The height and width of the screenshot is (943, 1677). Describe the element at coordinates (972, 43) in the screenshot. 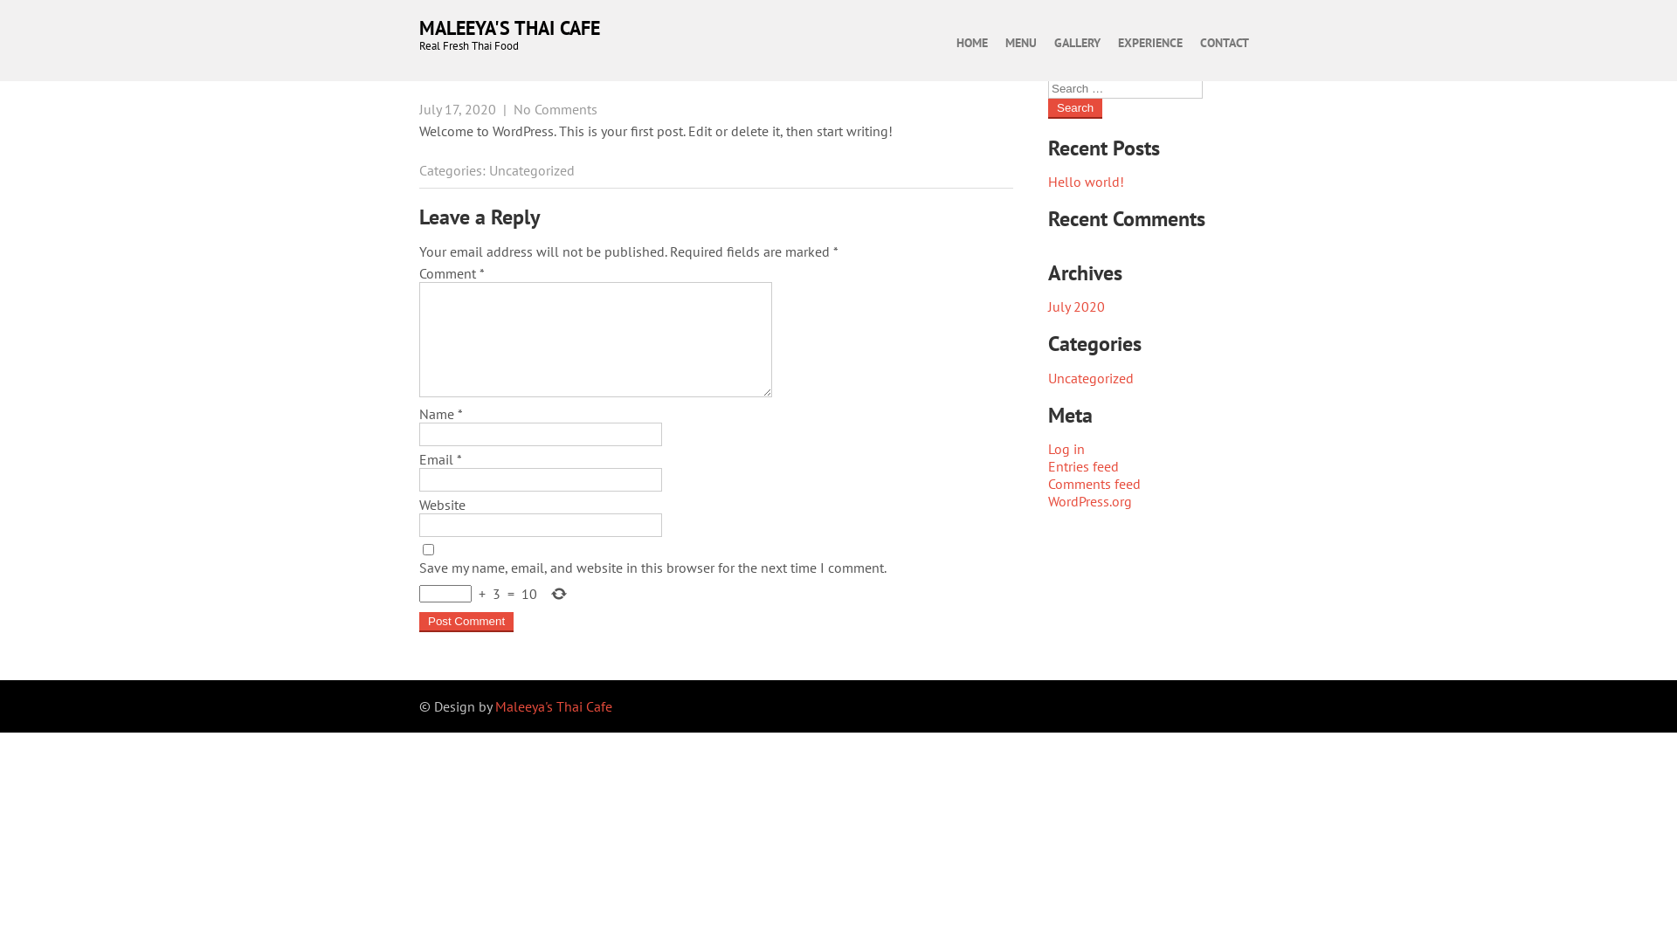

I see `HOME` at that location.